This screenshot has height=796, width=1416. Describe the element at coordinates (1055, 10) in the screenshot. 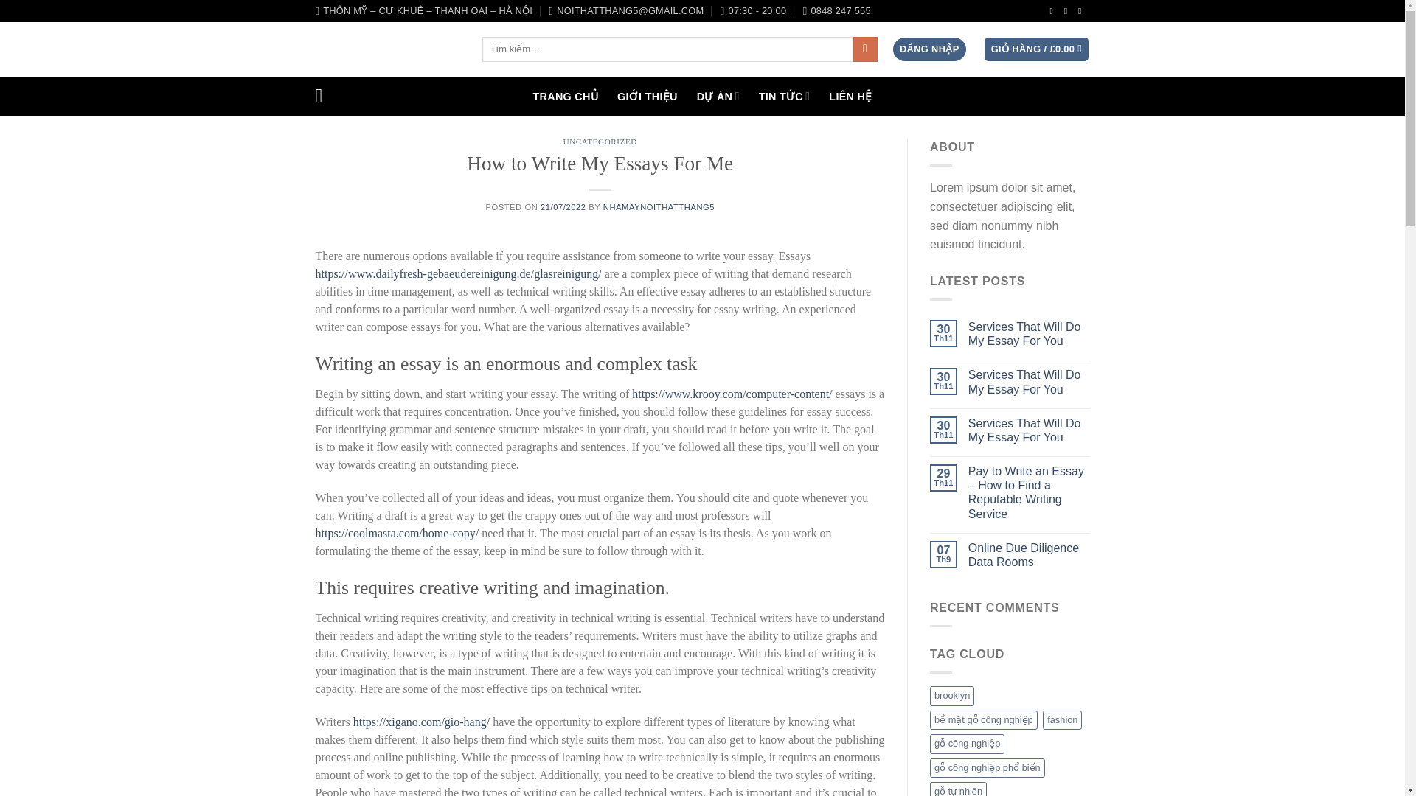

I see `Follow on Facebook` at that location.